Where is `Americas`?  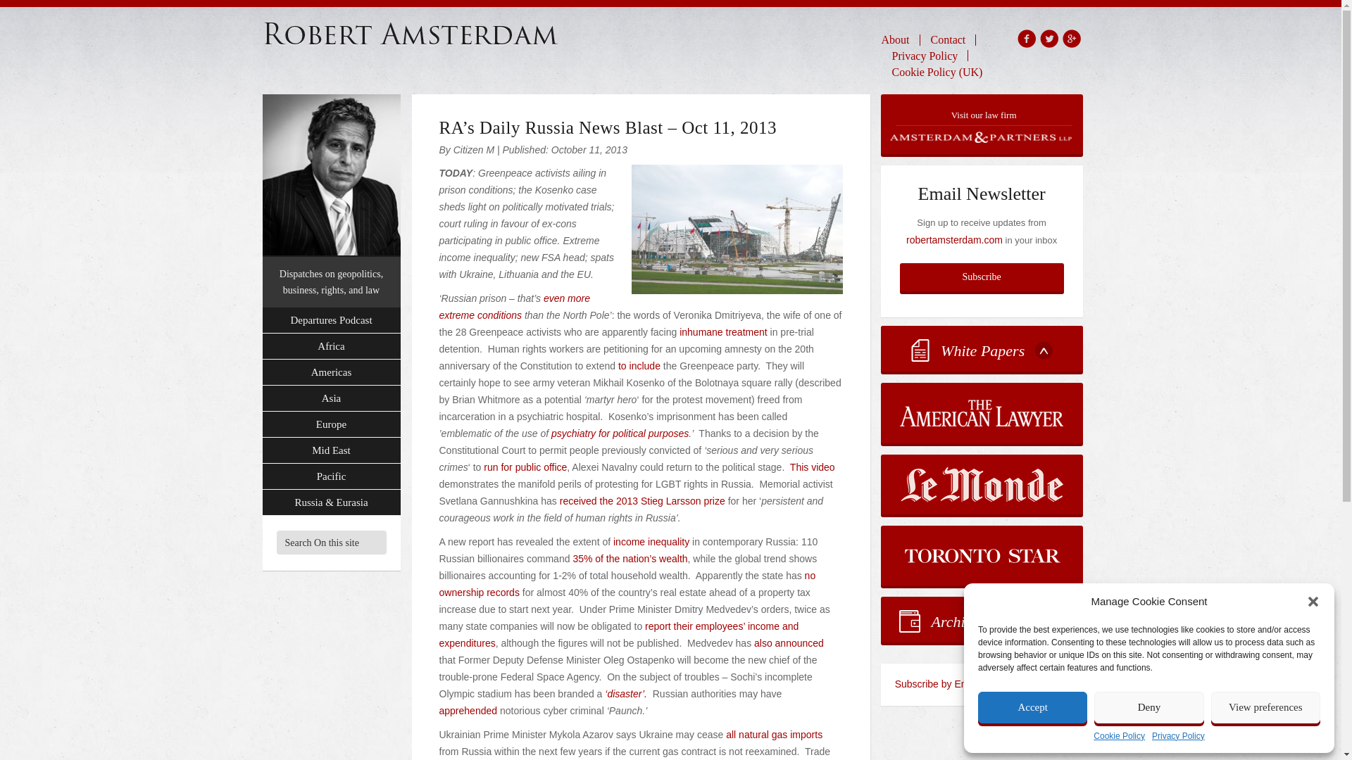
Americas is located at coordinates (331, 372).